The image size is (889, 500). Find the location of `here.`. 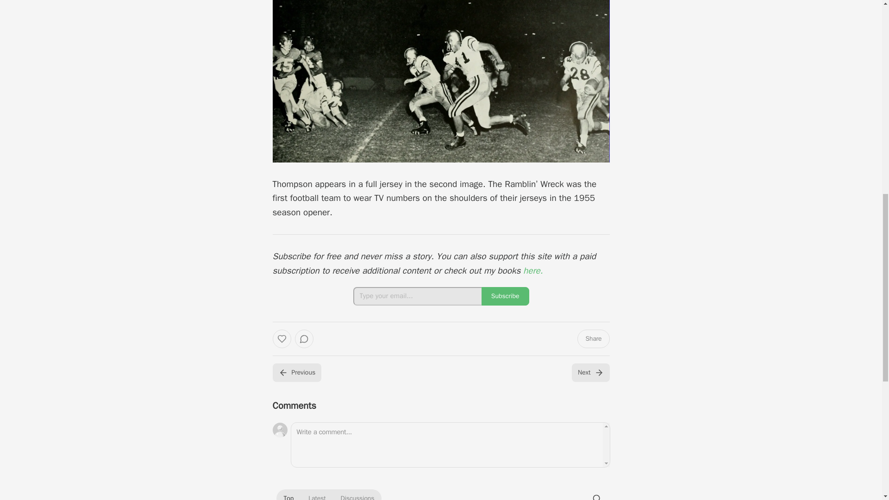

here. is located at coordinates (533, 271).